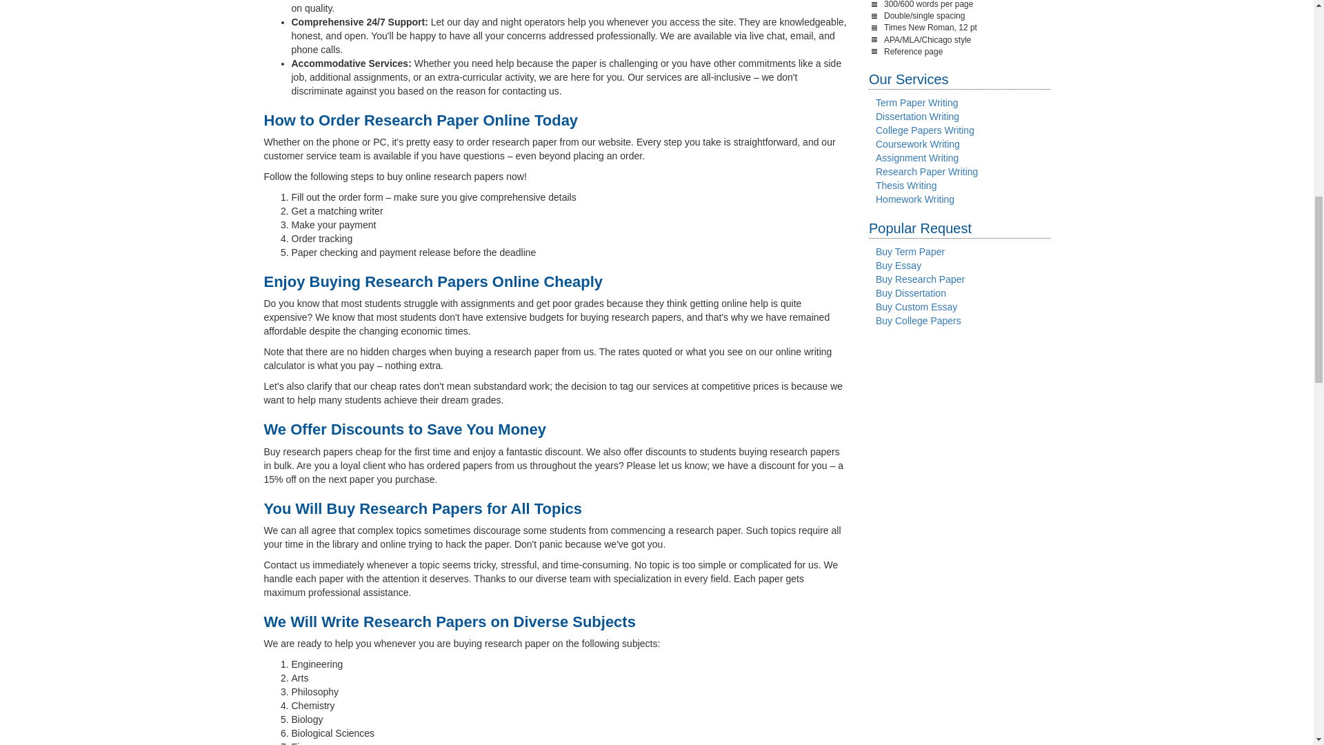 The height and width of the screenshot is (745, 1324). I want to click on Buy Custom Essay, so click(916, 306).